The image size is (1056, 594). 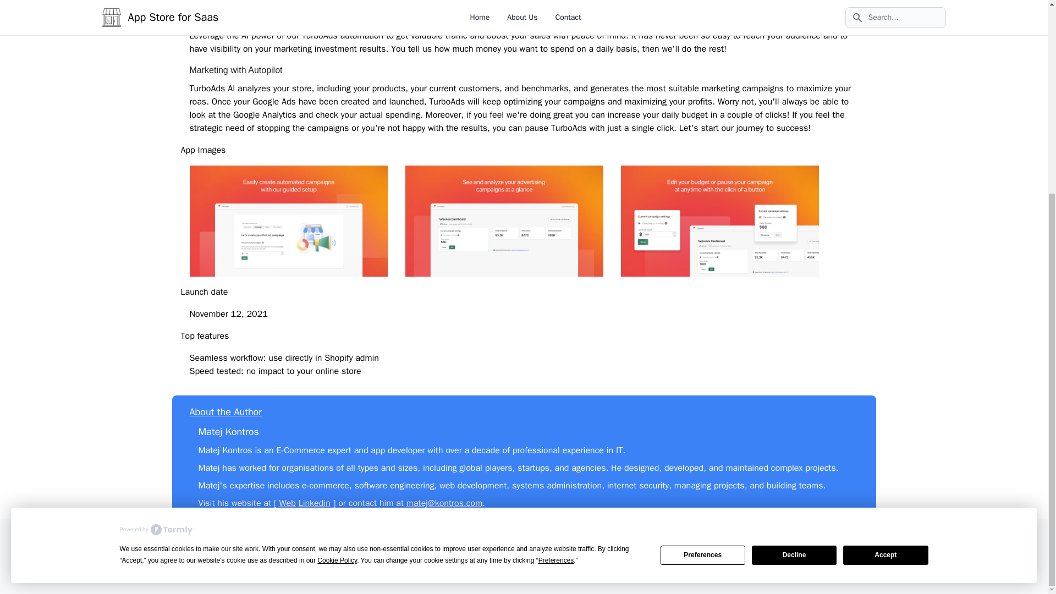 I want to click on Consent Preferences, so click(x=458, y=574).